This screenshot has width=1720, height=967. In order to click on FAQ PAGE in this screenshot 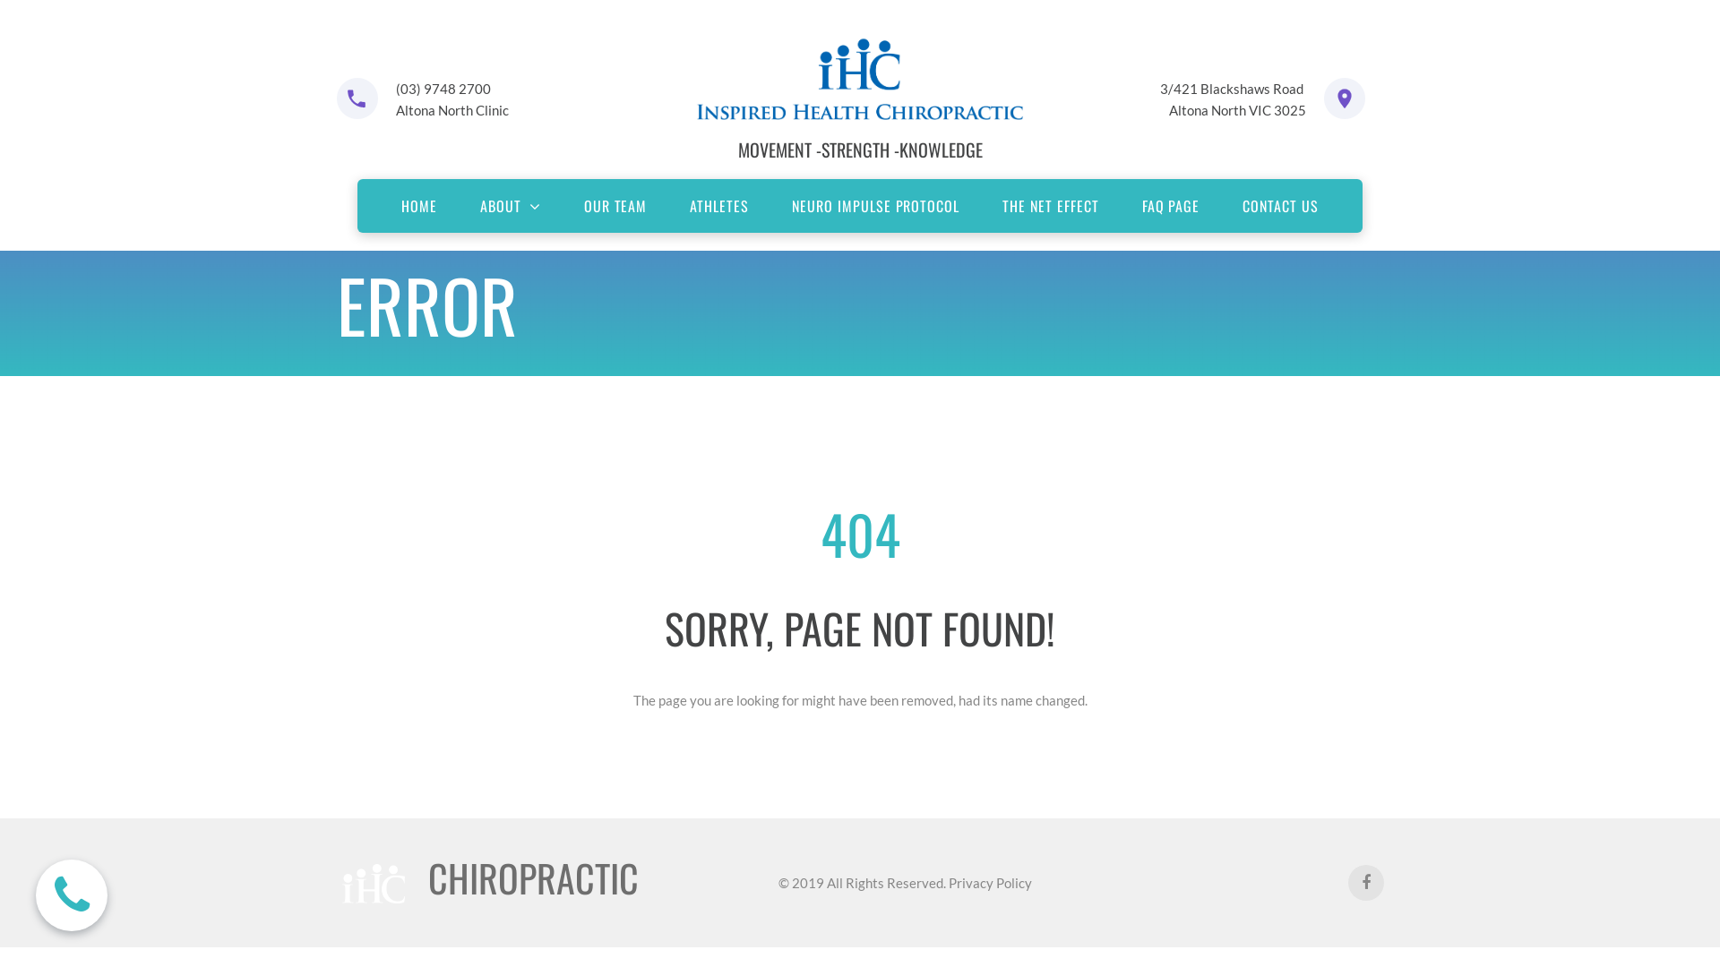, I will do `click(1172, 206)`.